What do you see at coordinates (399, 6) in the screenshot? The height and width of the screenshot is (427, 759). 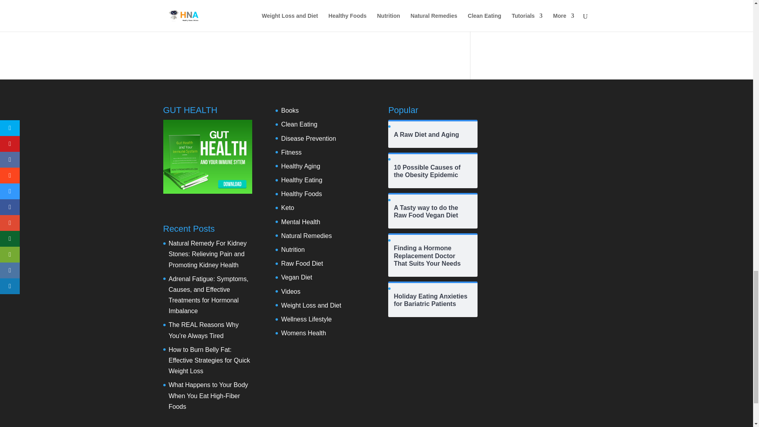 I see `Food Calorie Counters Are The Key To Losing Weight` at bounding box center [399, 6].